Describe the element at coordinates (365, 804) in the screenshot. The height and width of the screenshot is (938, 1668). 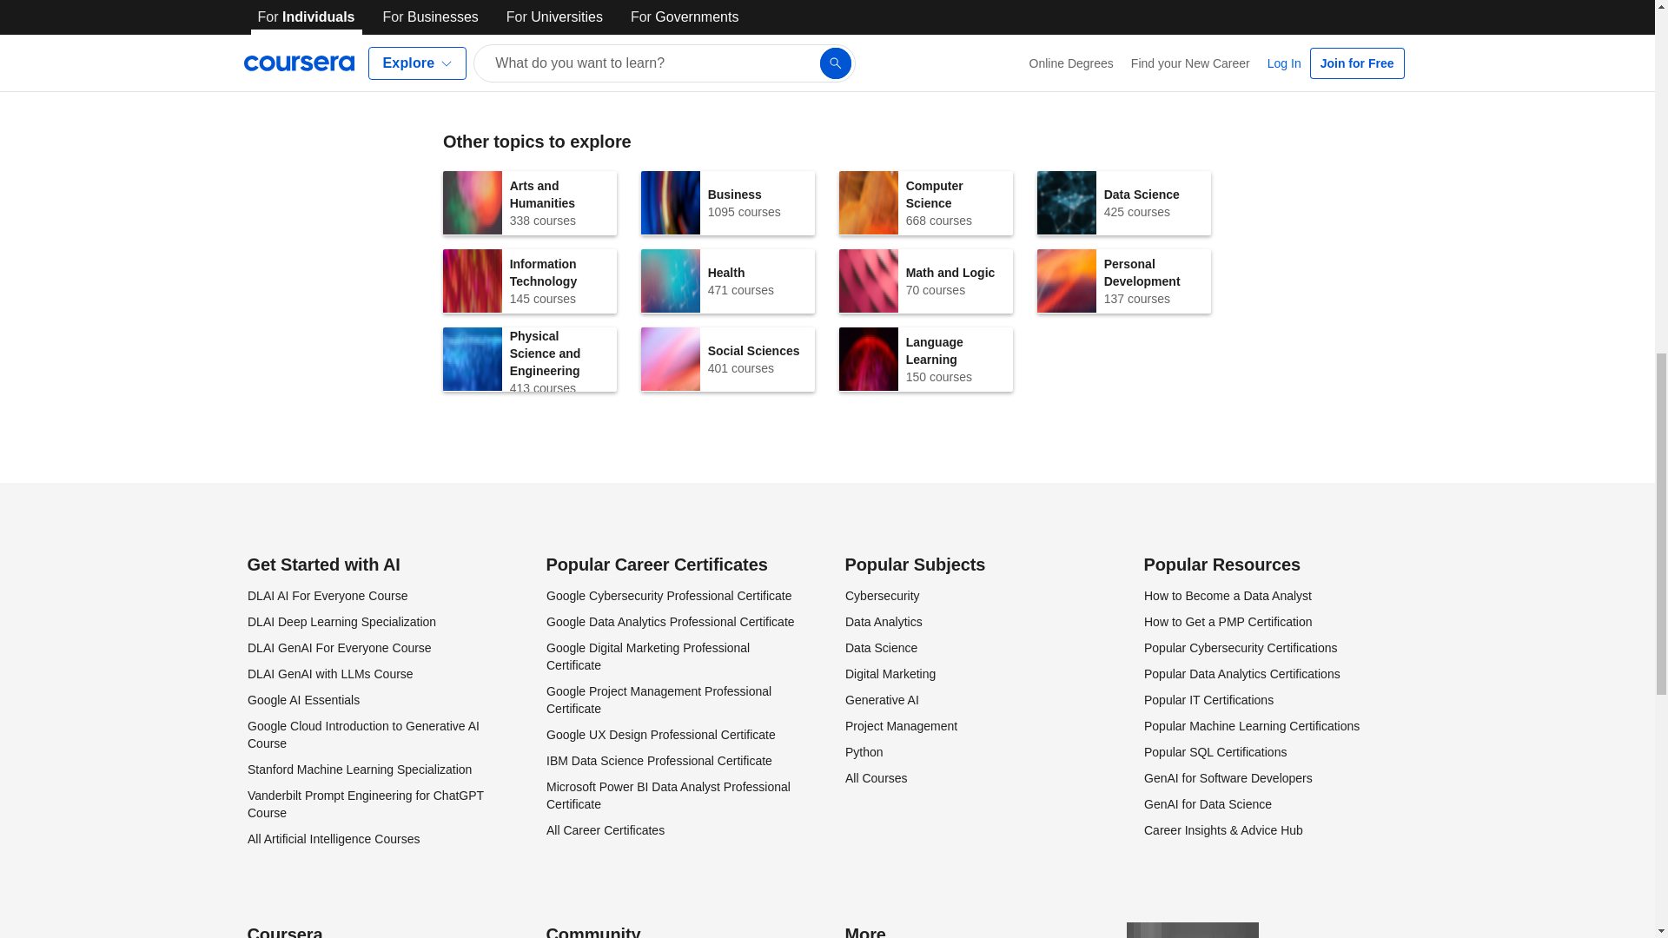
I see `Mindfulness and Well-being: Living with Balance and Ease` at that location.